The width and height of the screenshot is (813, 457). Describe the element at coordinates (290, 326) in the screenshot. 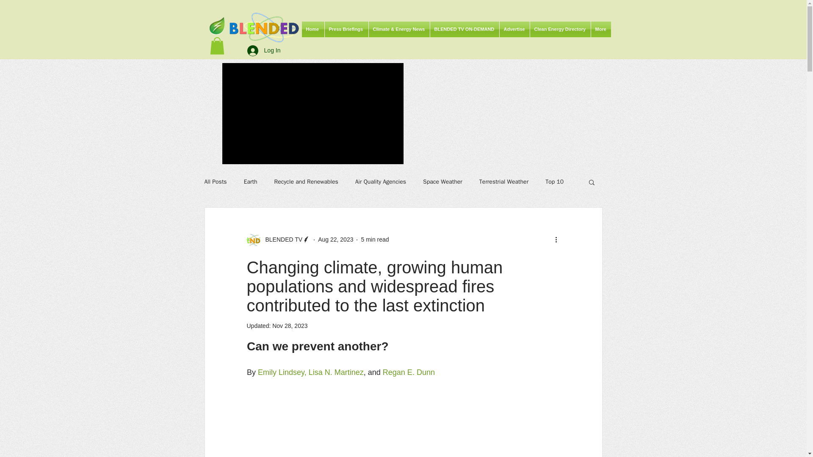

I see `Nov 28, 2023` at that location.